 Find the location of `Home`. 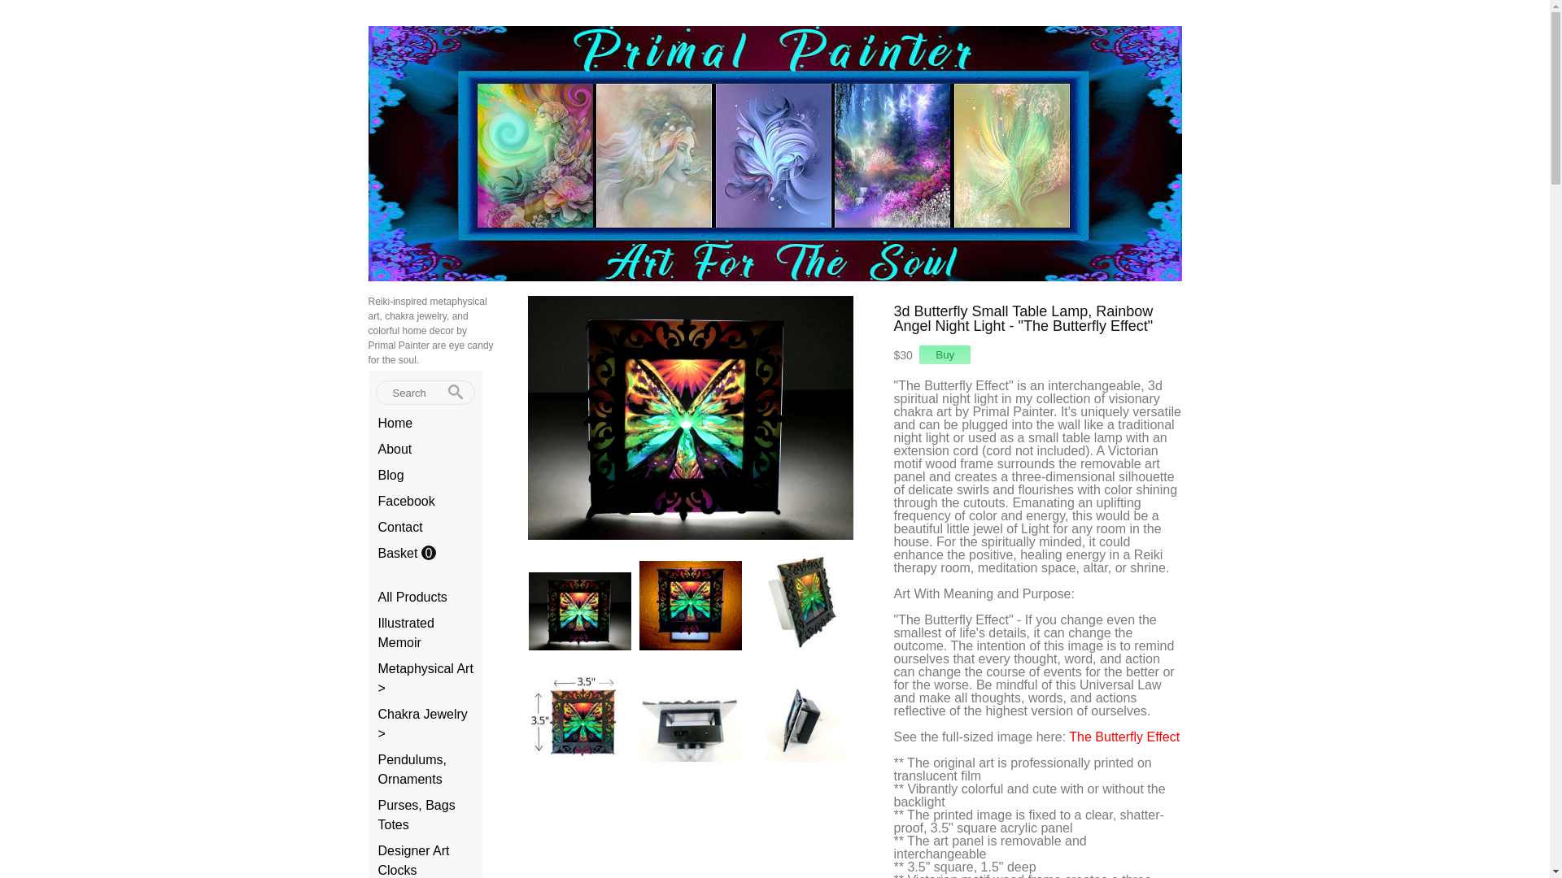

Home is located at coordinates (395, 423).